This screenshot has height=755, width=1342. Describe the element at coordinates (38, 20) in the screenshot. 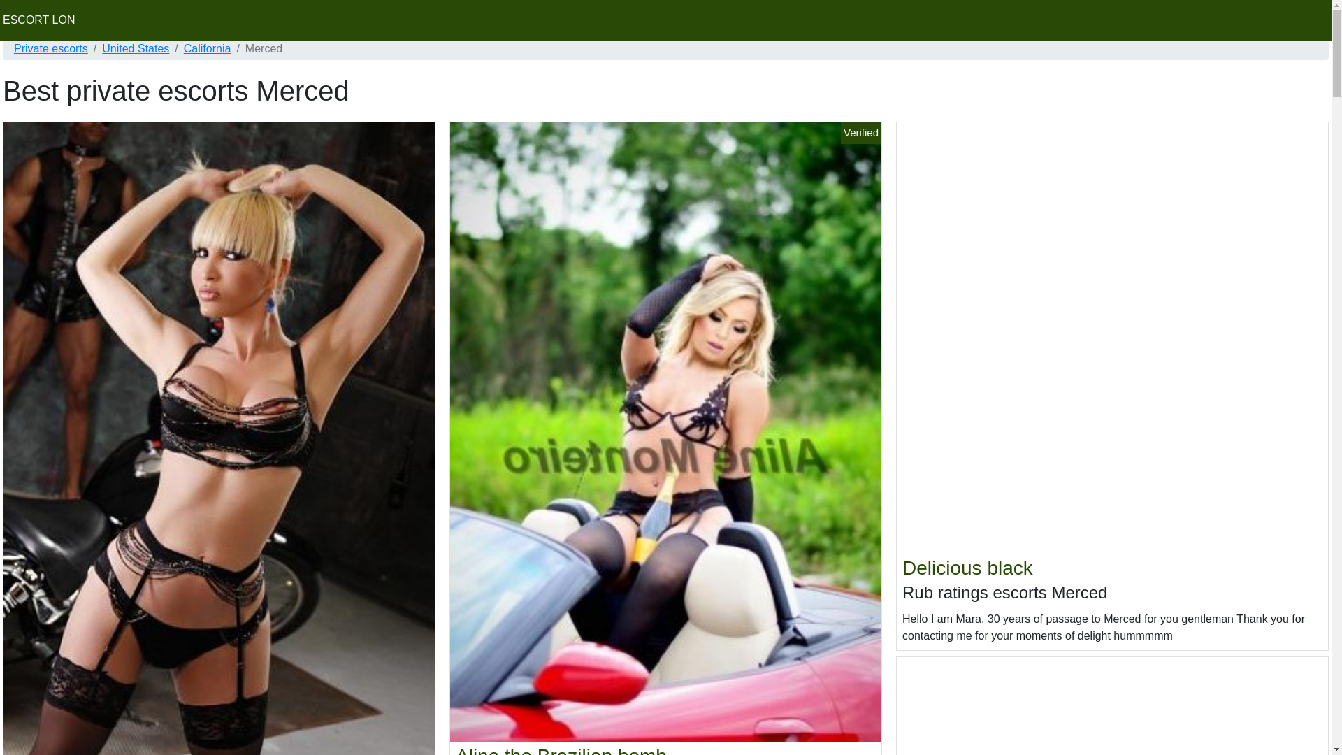

I see `ESCORT LON` at that location.